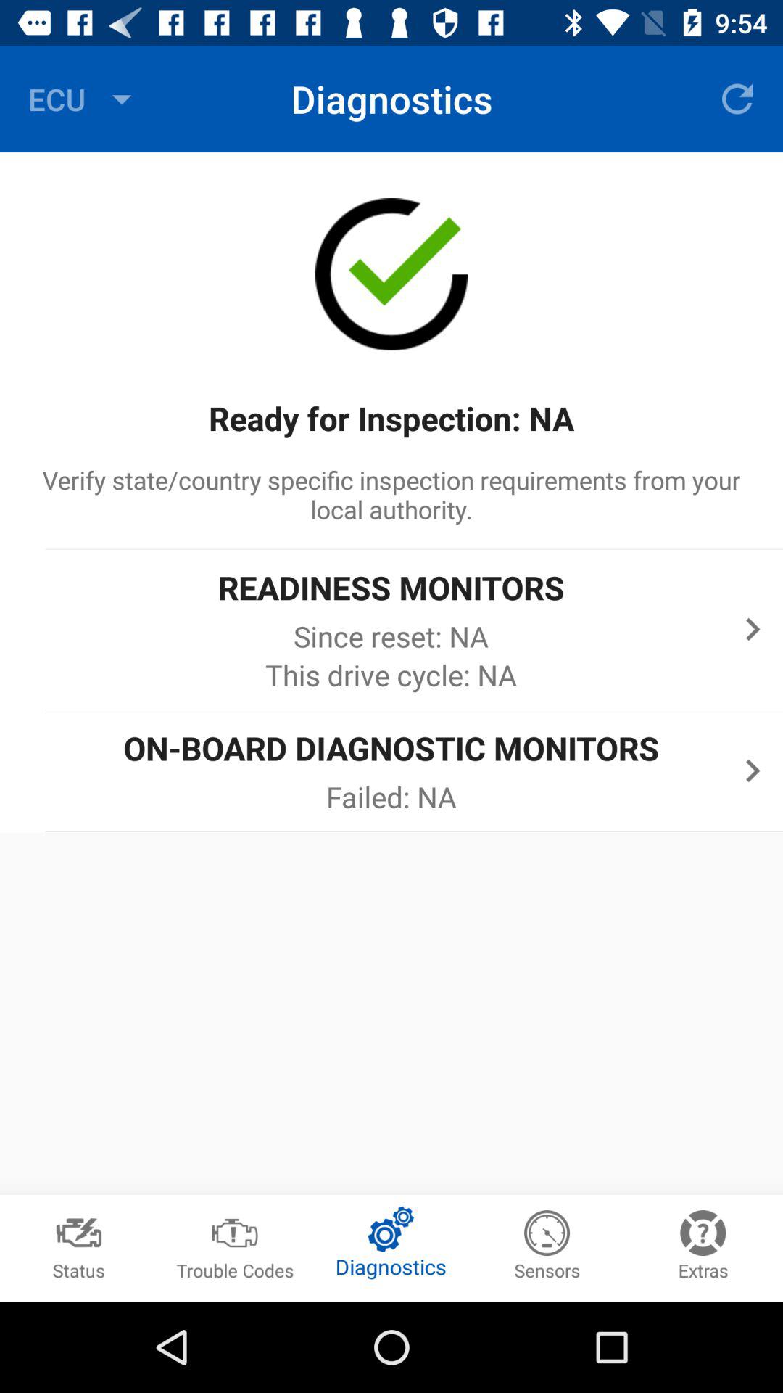 The image size is (783, 1393). Describe the element at coordinates (737, 99) in the screenshot. I see `turn off the icon at the top right corner` at that location.